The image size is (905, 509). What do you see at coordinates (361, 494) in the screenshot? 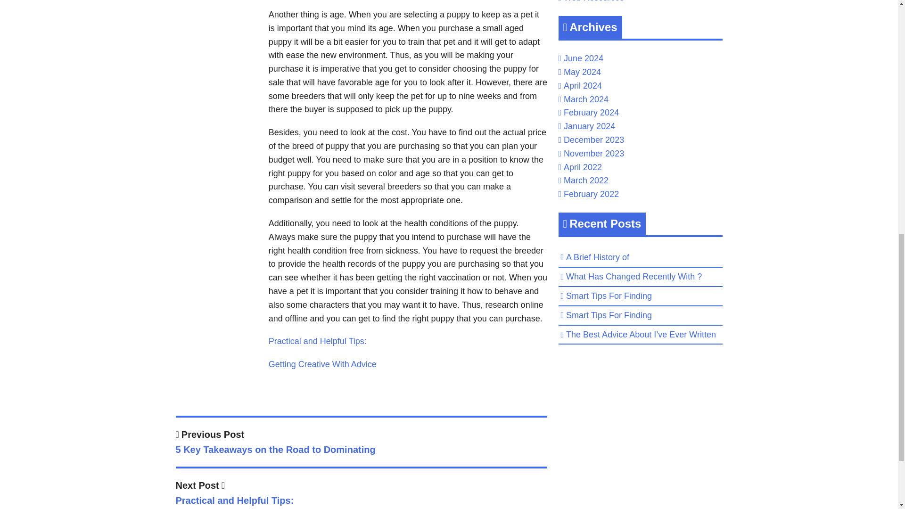
I see `Getting Creative With Advice` at bounding box center [361, 494].